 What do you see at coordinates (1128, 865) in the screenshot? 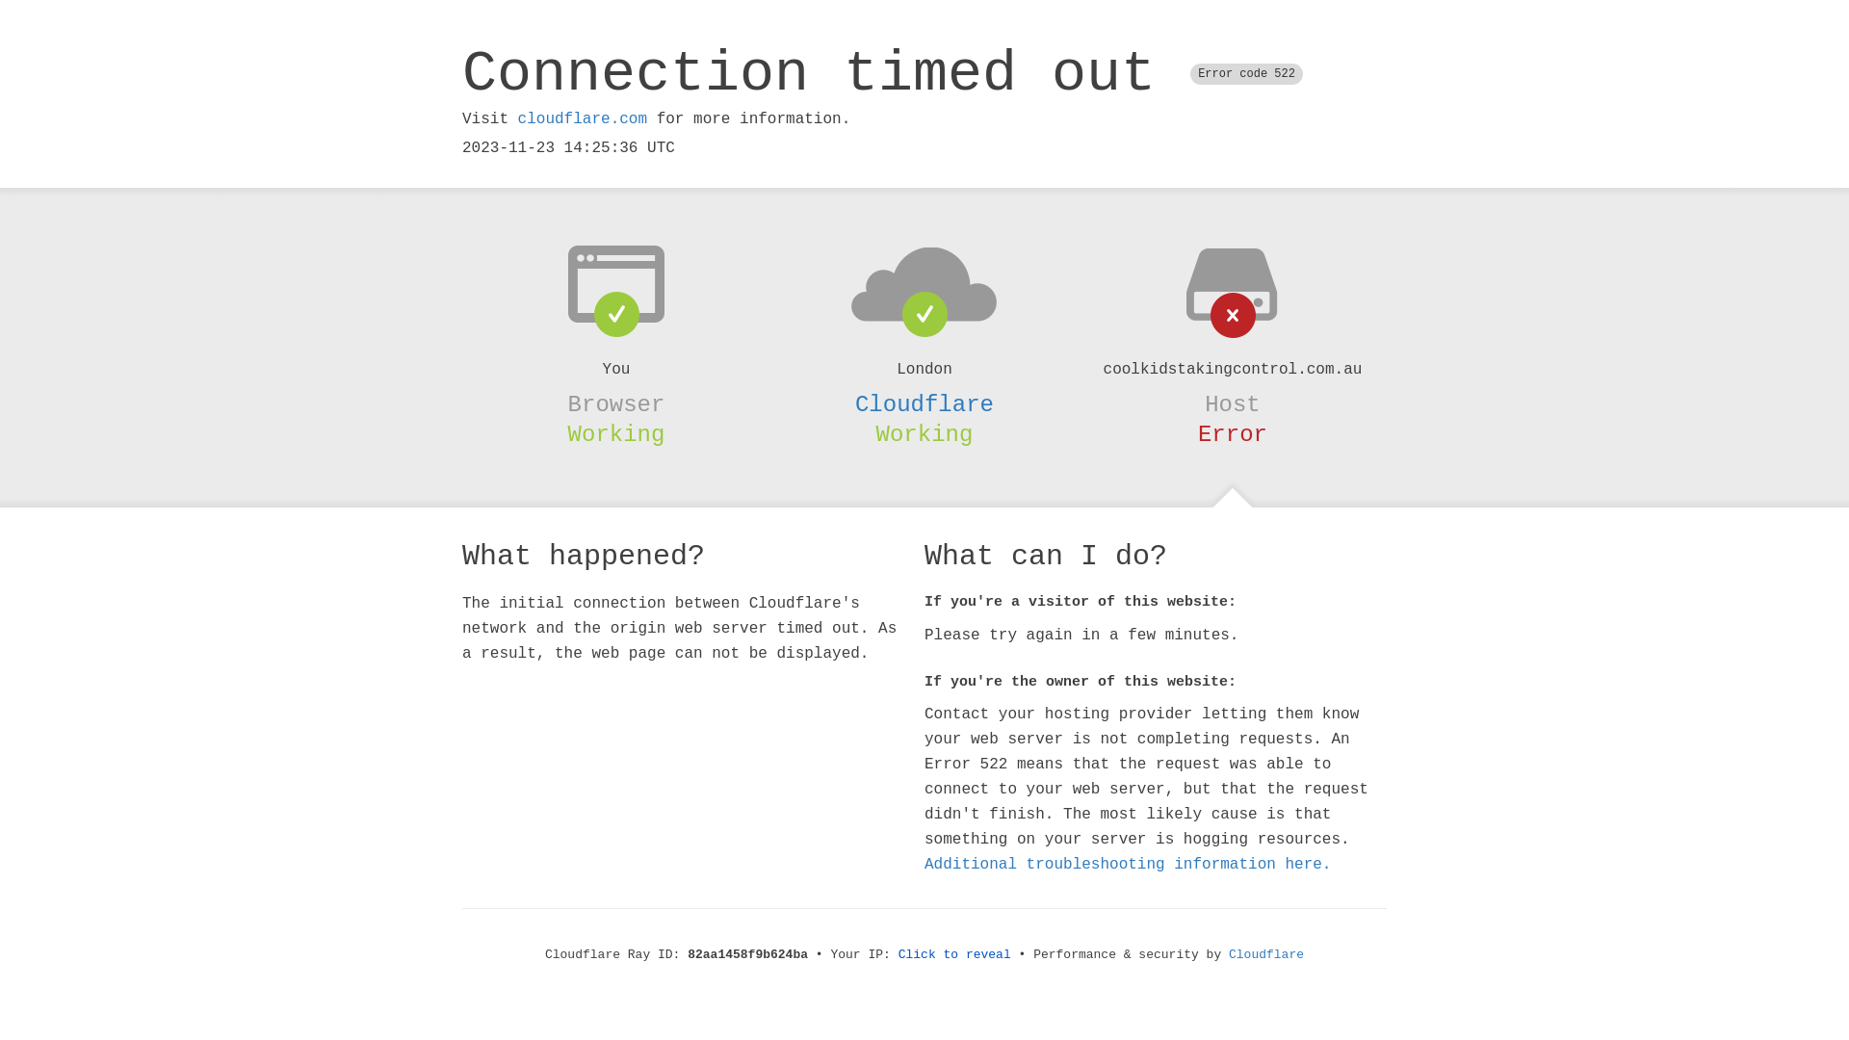
I see `Additional troubleshooting information here.` at bounding box center [1128, 865].